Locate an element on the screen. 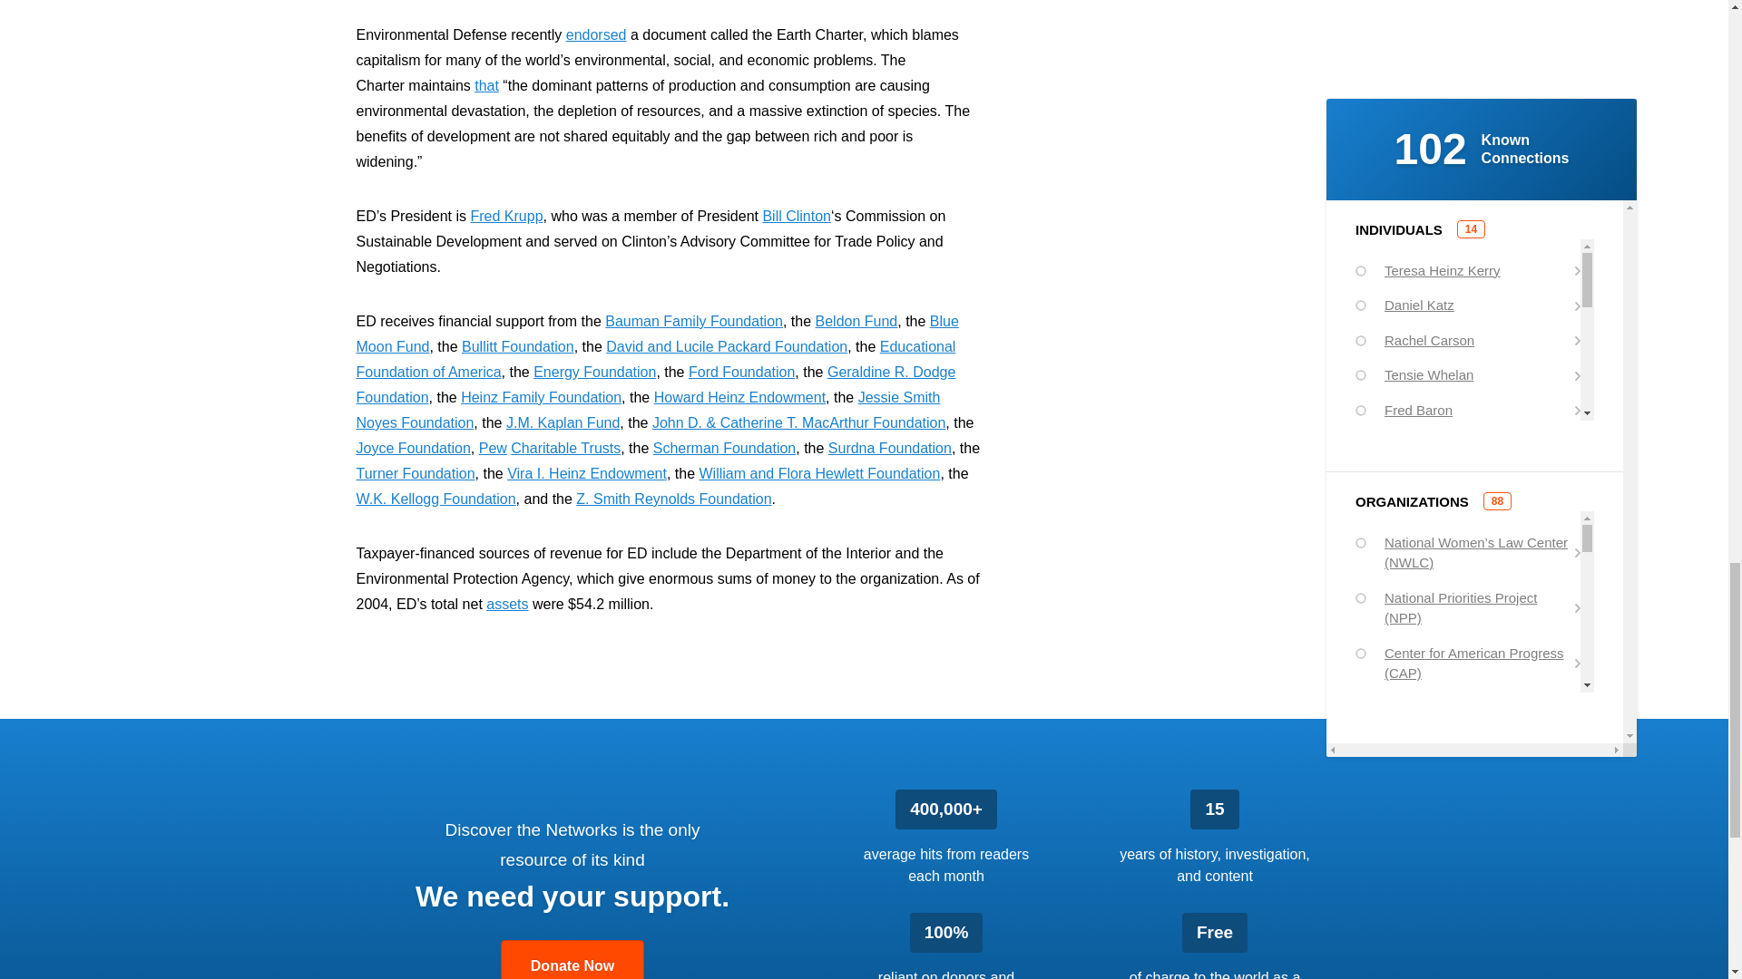 This screenshot has height=979, width=1742. Heinz Family Foundation is located at coordinates (541, 397).